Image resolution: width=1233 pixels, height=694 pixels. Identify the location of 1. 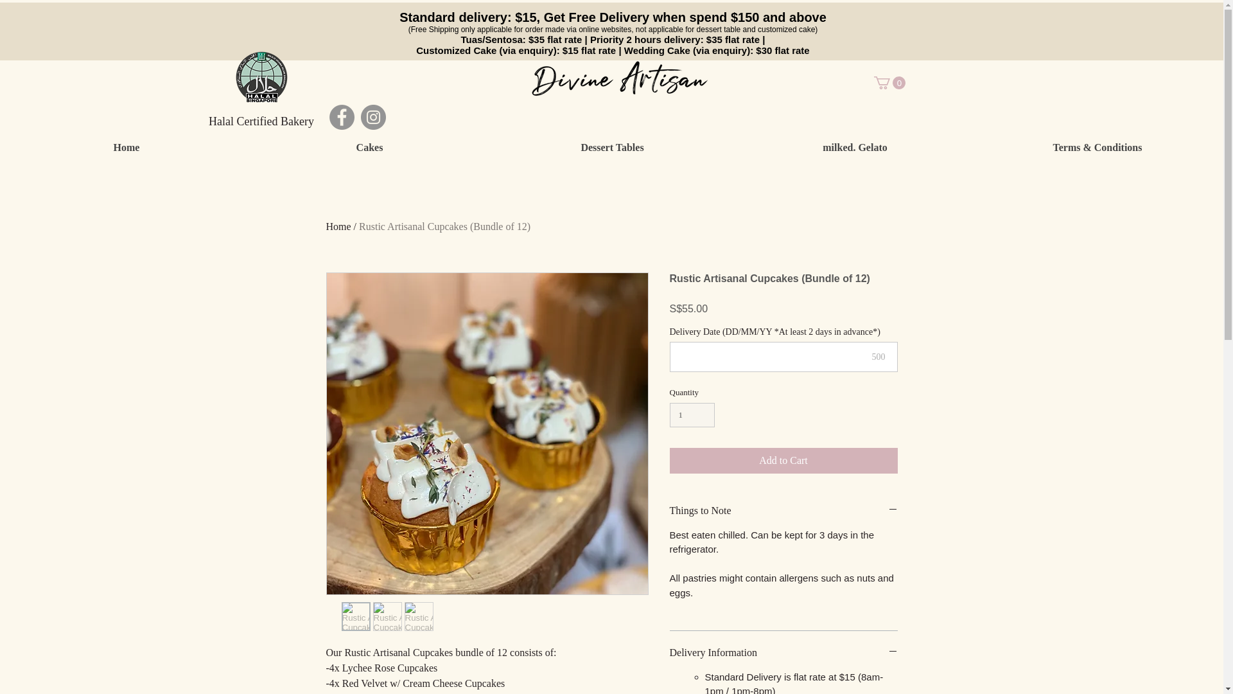
(692, 415).